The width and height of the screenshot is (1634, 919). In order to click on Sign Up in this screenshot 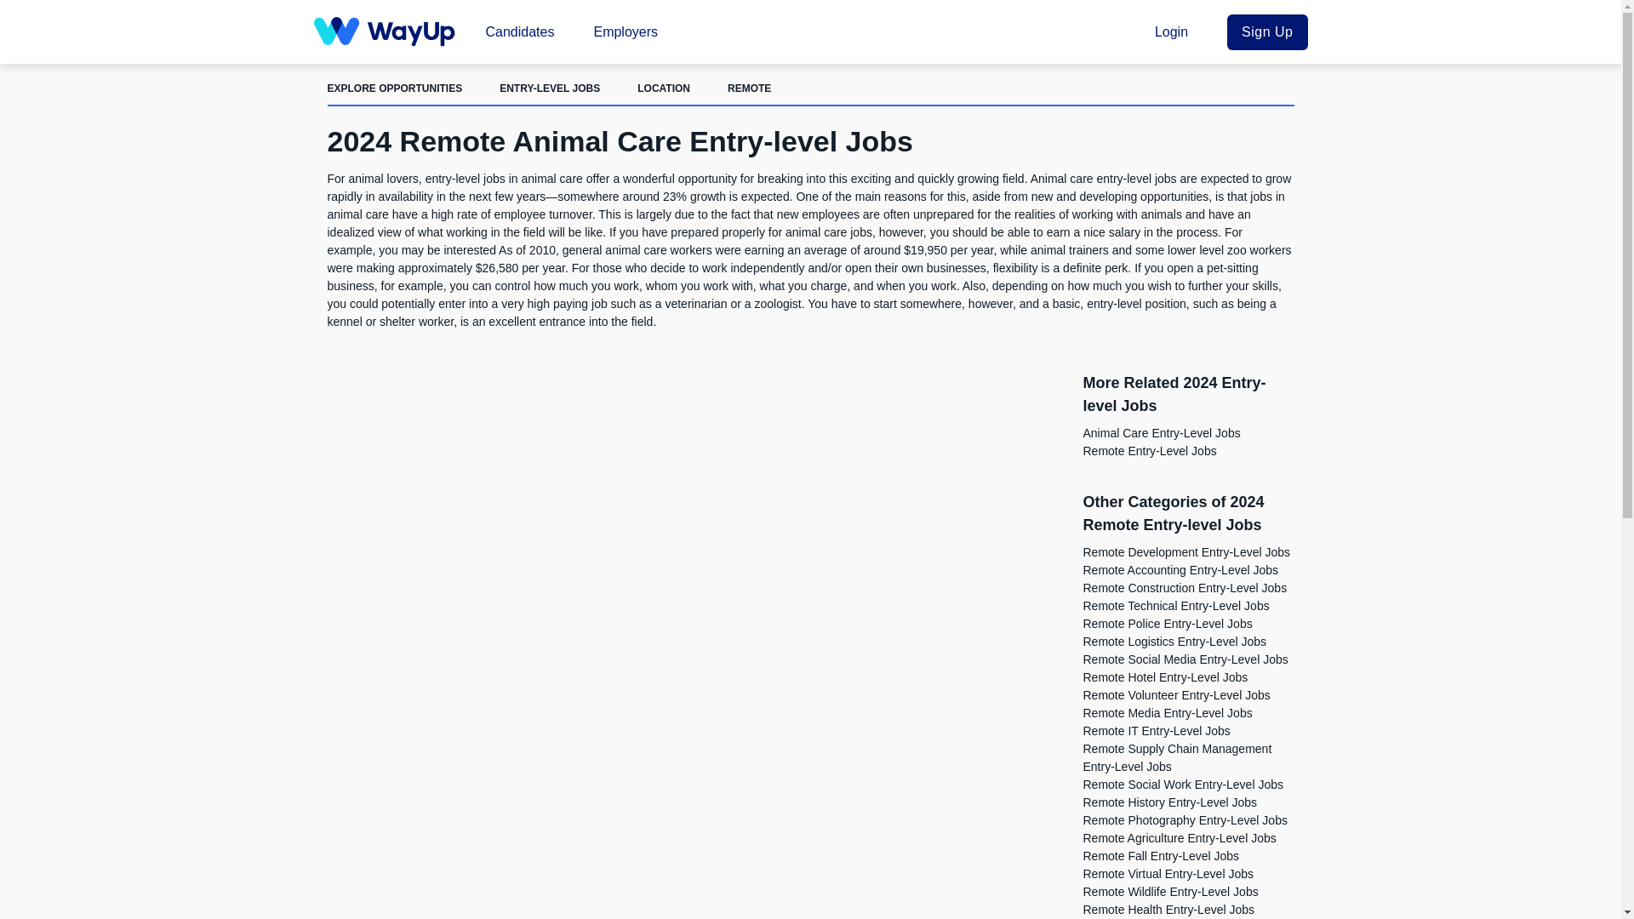, I will do `click(1266, 31)`.